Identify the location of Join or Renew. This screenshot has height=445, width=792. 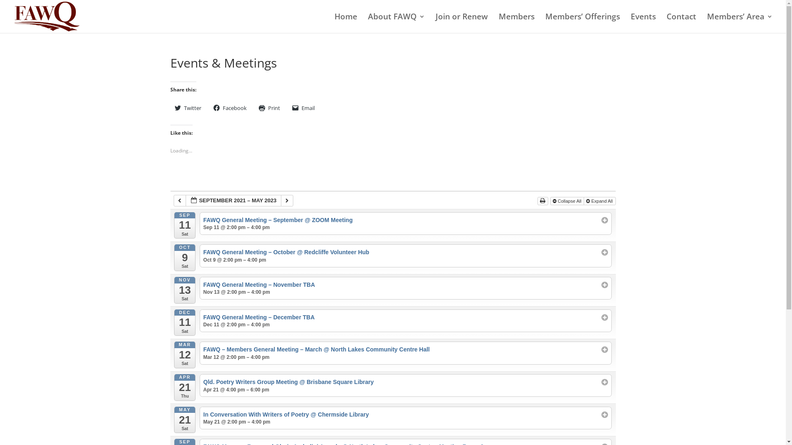
(462, 23).